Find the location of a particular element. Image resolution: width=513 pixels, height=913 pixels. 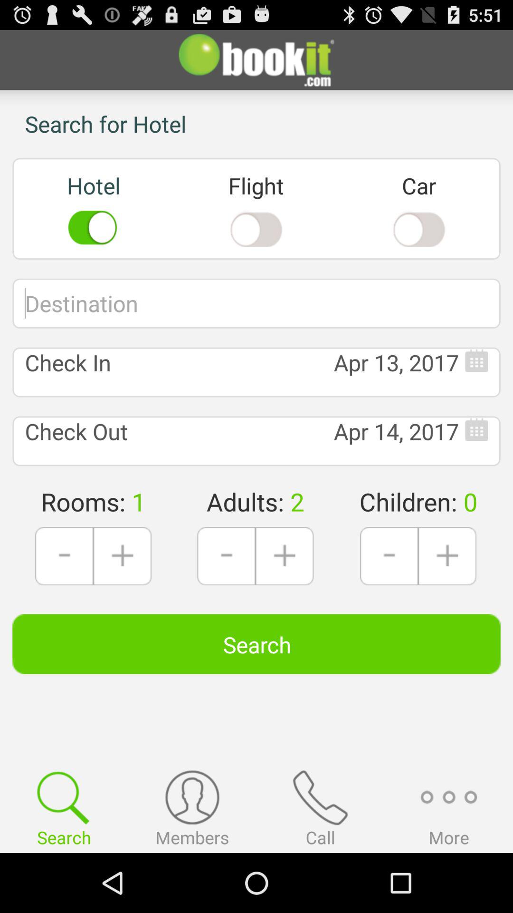

select the mines button under adults is located at coordinates (226, 556).